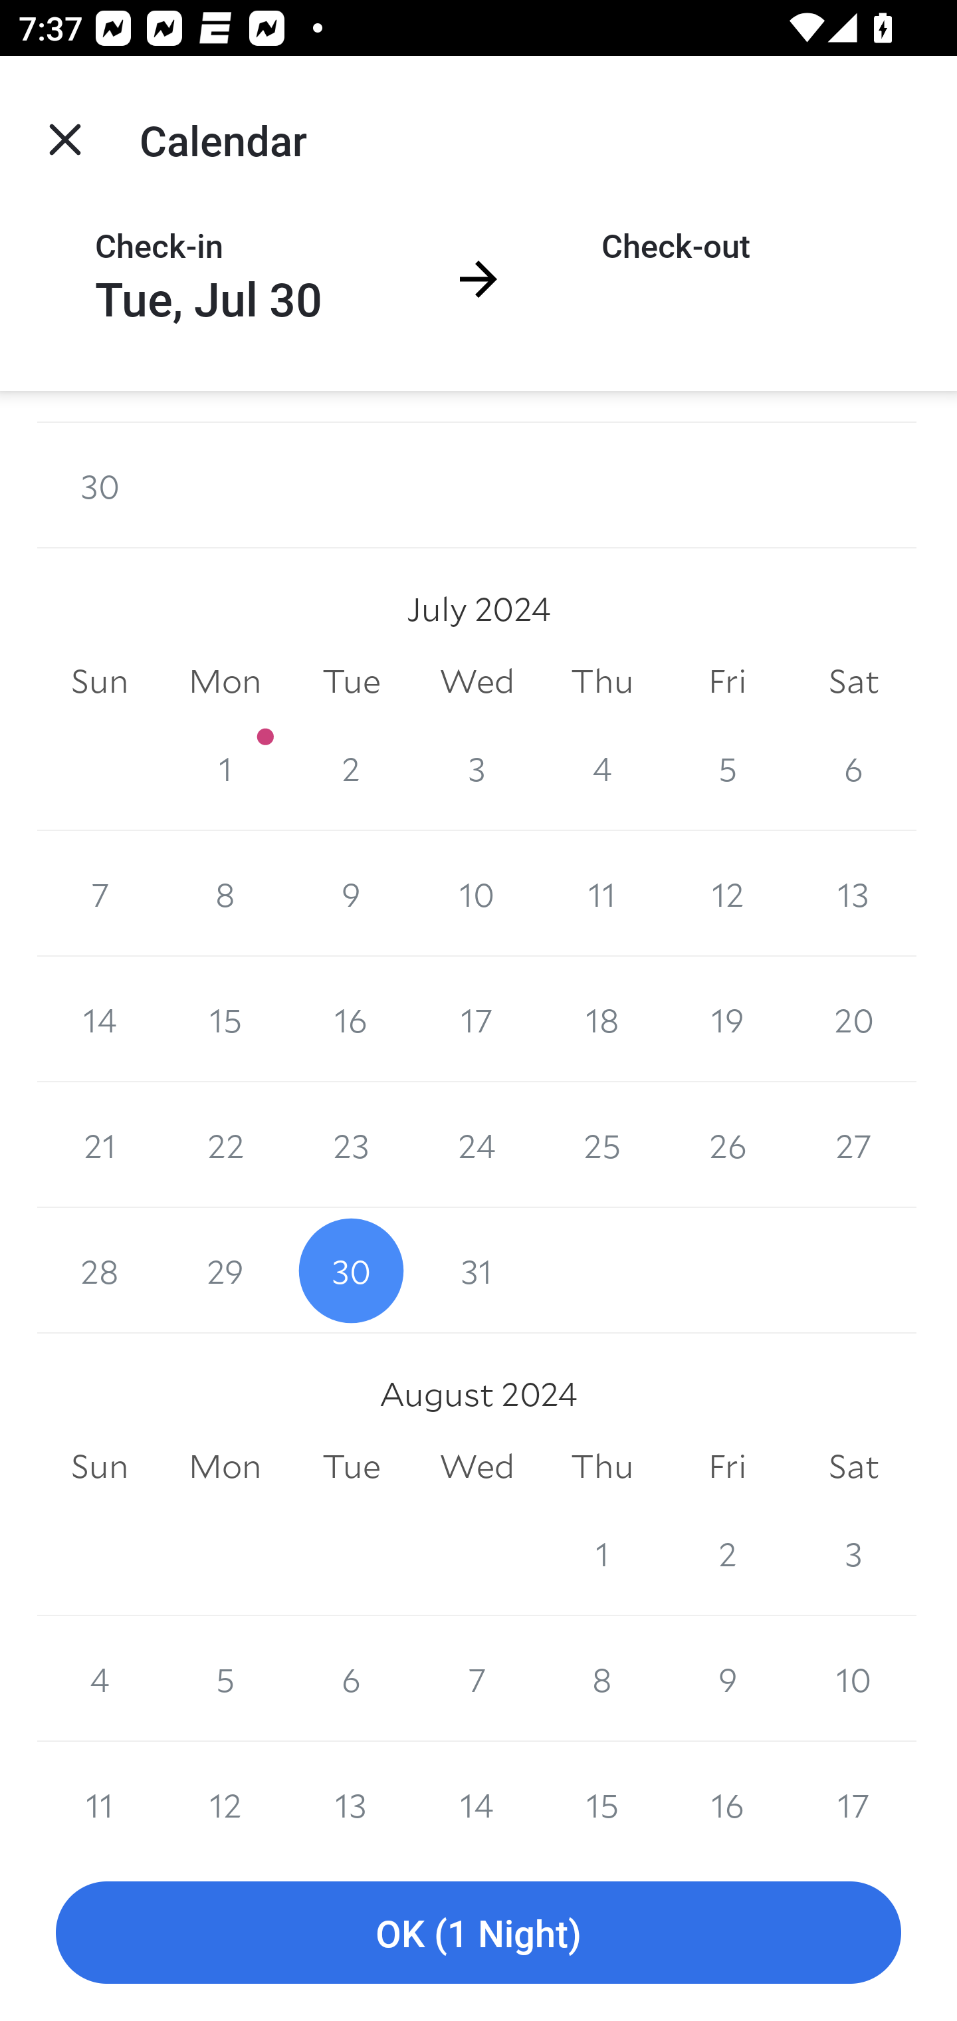 This screenshot has width=957, height=2021. I want to click on 1 1 August 2024, so click(602, 1554).